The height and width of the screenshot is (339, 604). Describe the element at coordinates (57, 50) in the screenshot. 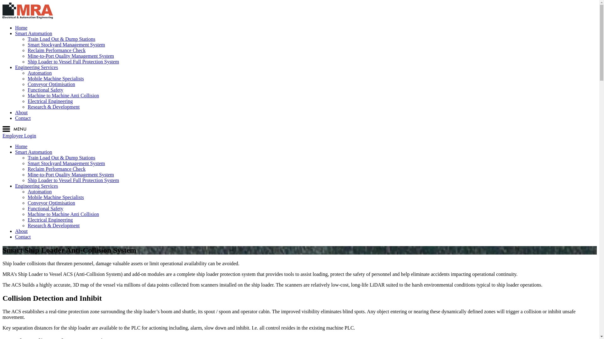

I see `Reclaim Performance Check` at that location.